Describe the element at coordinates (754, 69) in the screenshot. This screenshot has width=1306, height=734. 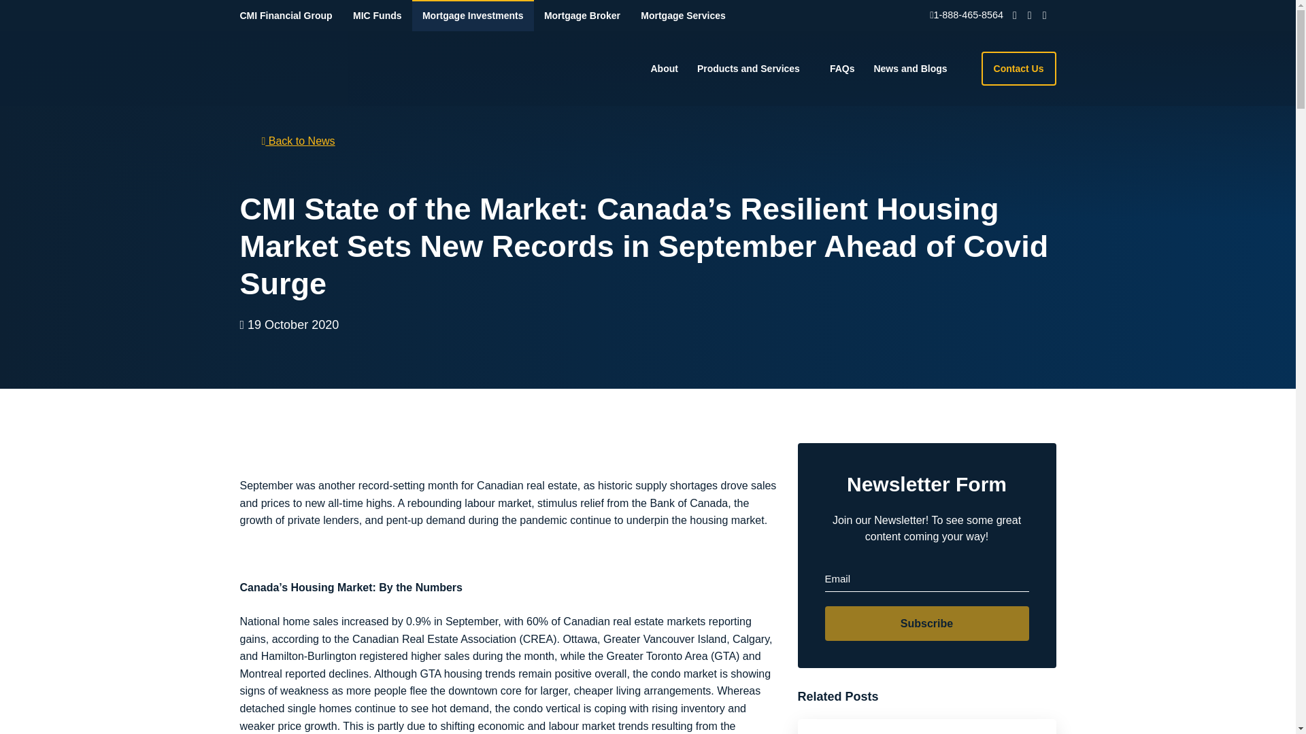
I see `Products and Services` at that location.